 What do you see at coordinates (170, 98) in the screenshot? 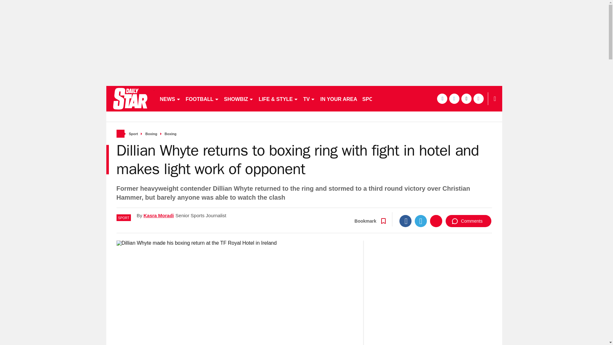
I see `NEWS` at bounding box center [170, 98].